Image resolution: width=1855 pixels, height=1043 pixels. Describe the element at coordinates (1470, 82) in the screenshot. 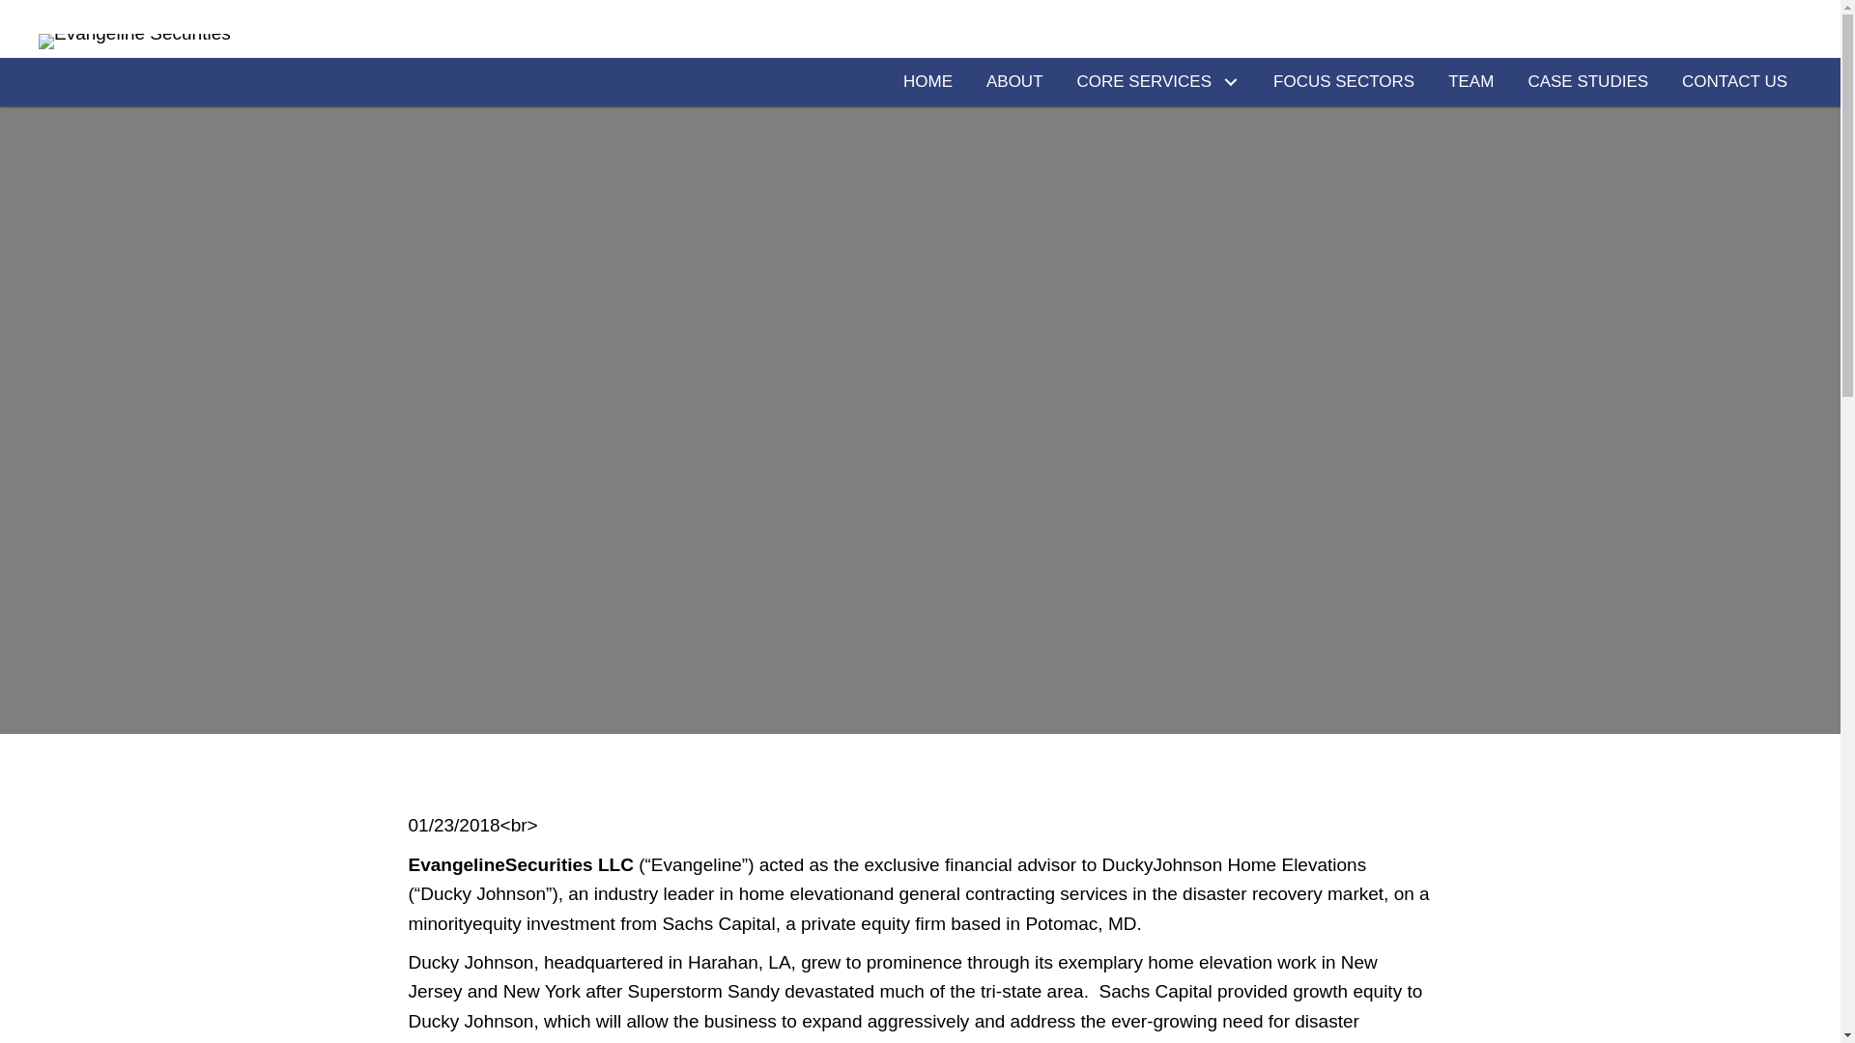

I see `TEAM` at that location.